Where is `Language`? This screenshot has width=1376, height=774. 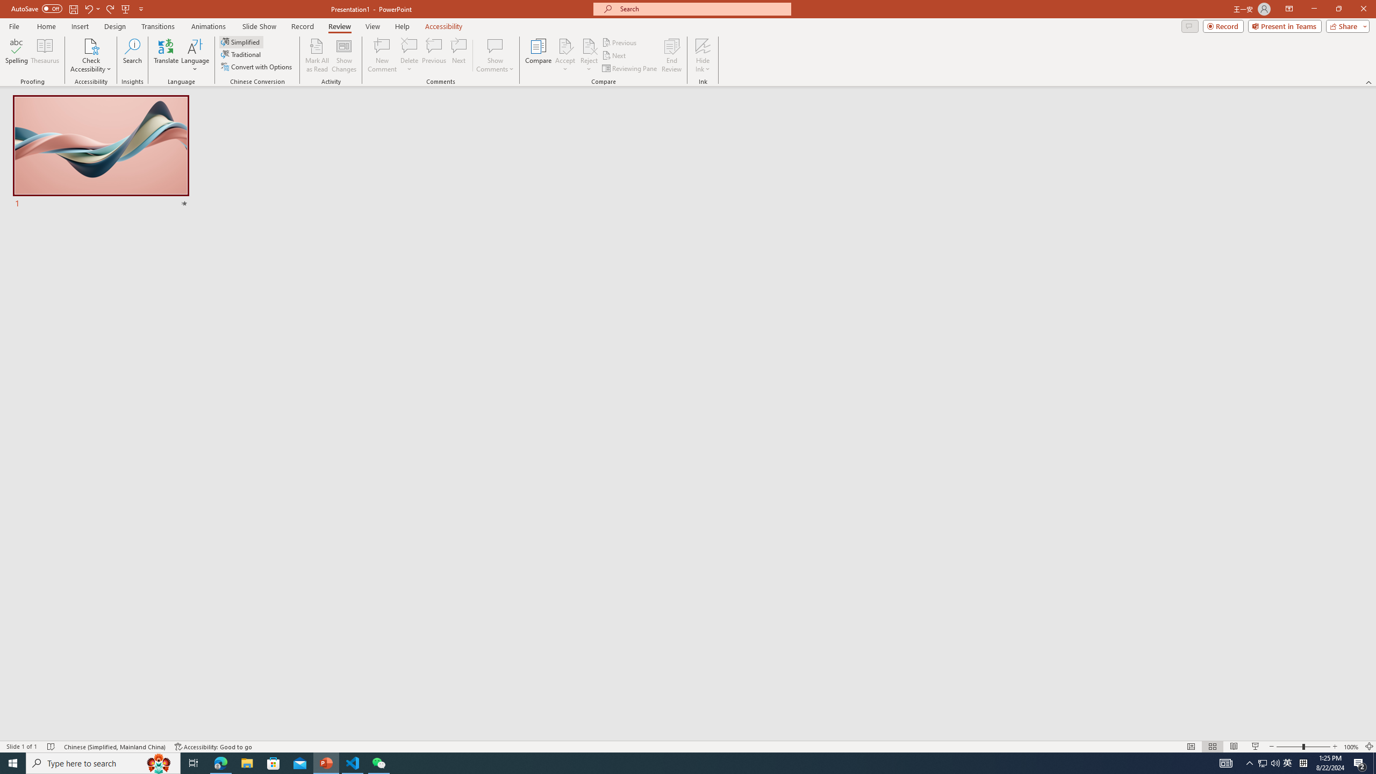 Language is located at coordinates (195, 55).